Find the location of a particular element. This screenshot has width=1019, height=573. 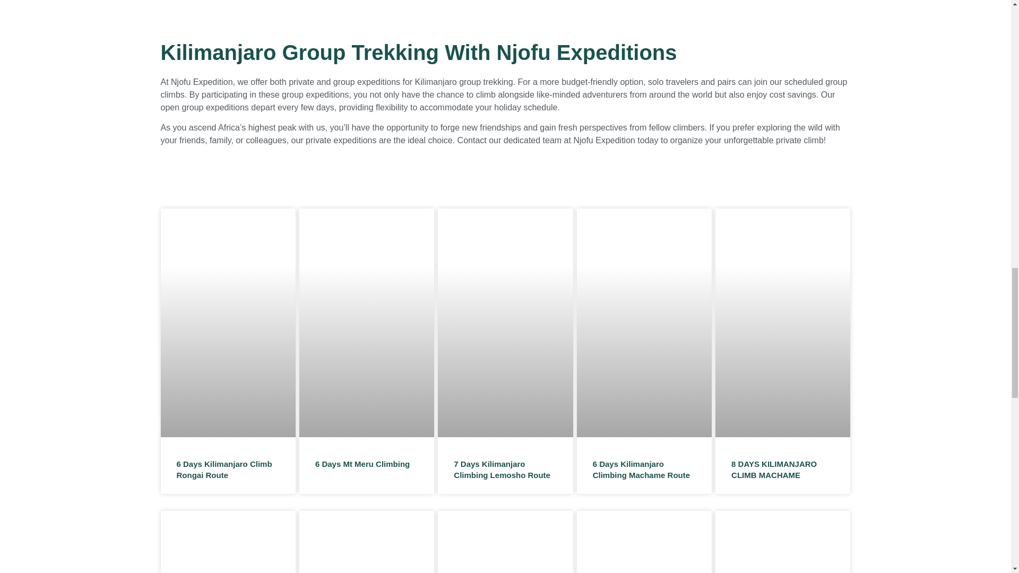

6 Days Kilimanjaro Climb Rongai Route is located at coordinates (224, 469).